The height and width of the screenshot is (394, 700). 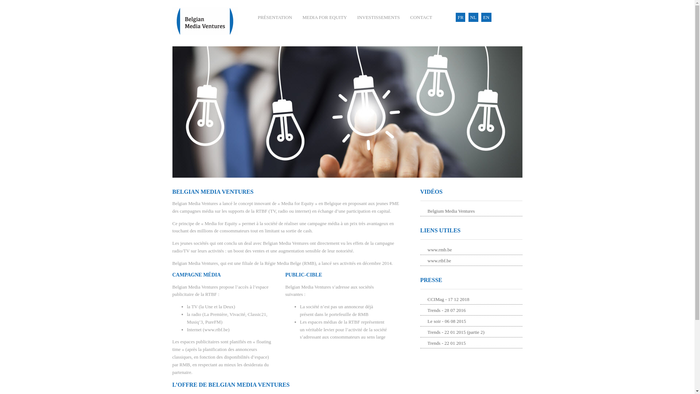 I want to click on Belgium Media Ventures, so click(x=471, y=212).